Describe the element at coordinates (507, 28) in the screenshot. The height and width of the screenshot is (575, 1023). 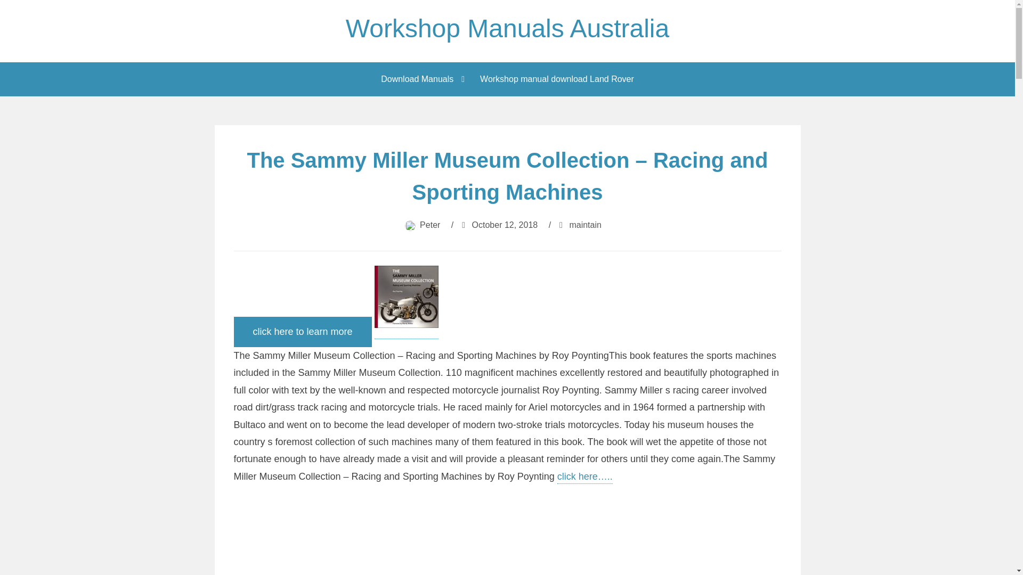
I see `Workshop Manuals Australia` at that location.